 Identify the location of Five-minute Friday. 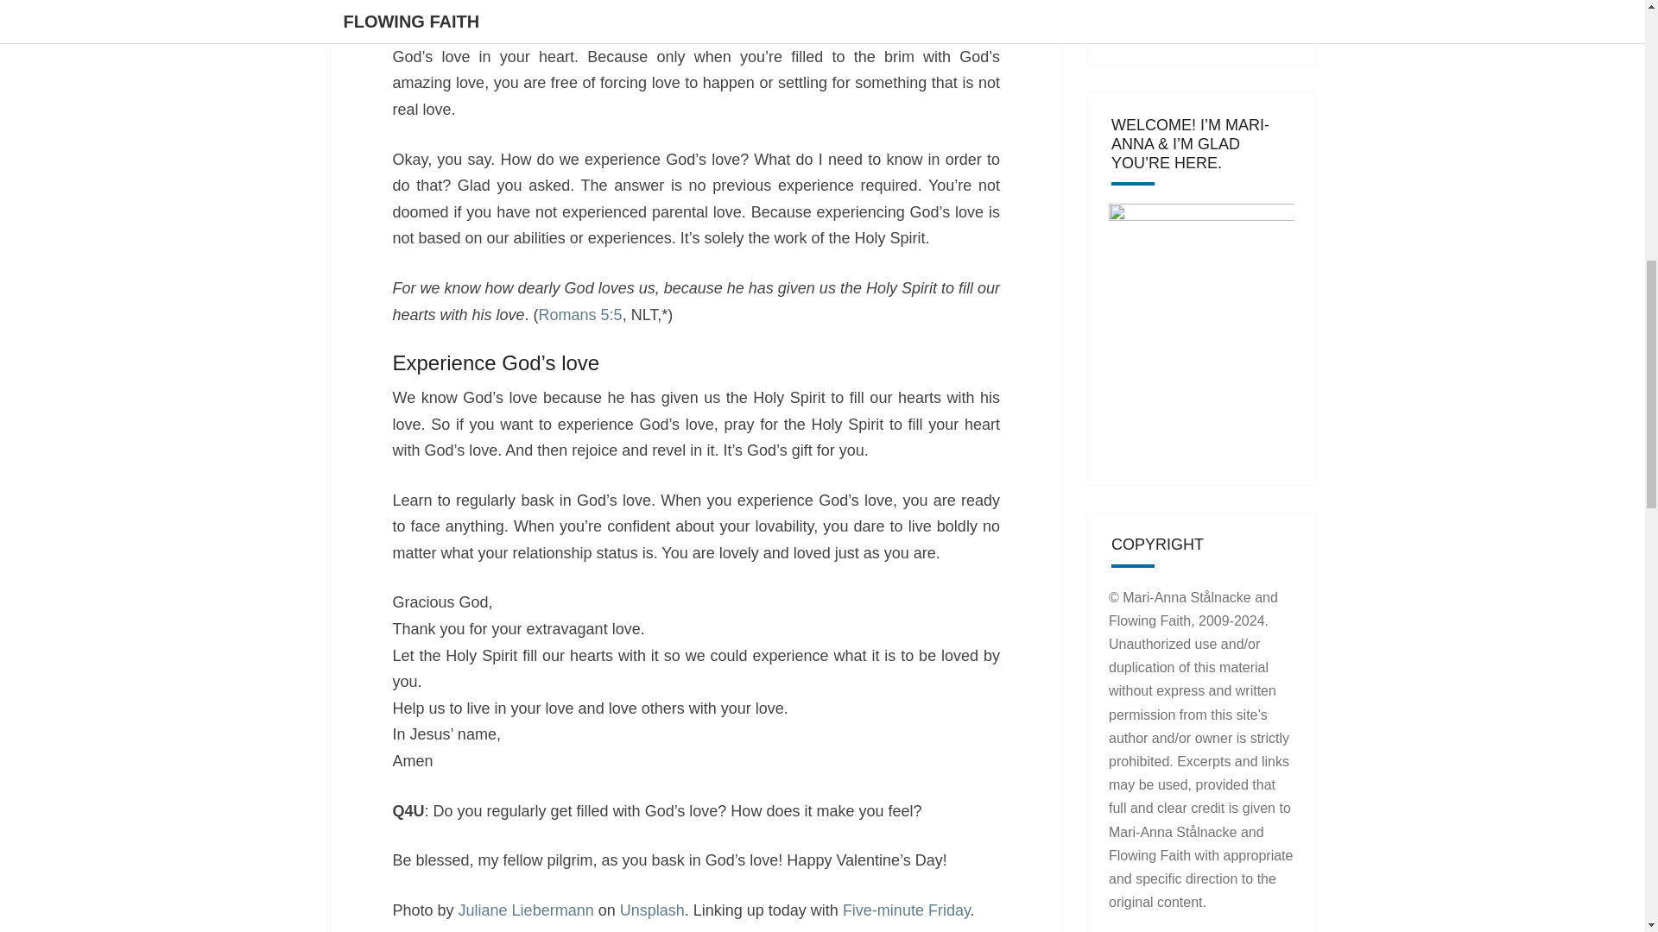
(906, 910).